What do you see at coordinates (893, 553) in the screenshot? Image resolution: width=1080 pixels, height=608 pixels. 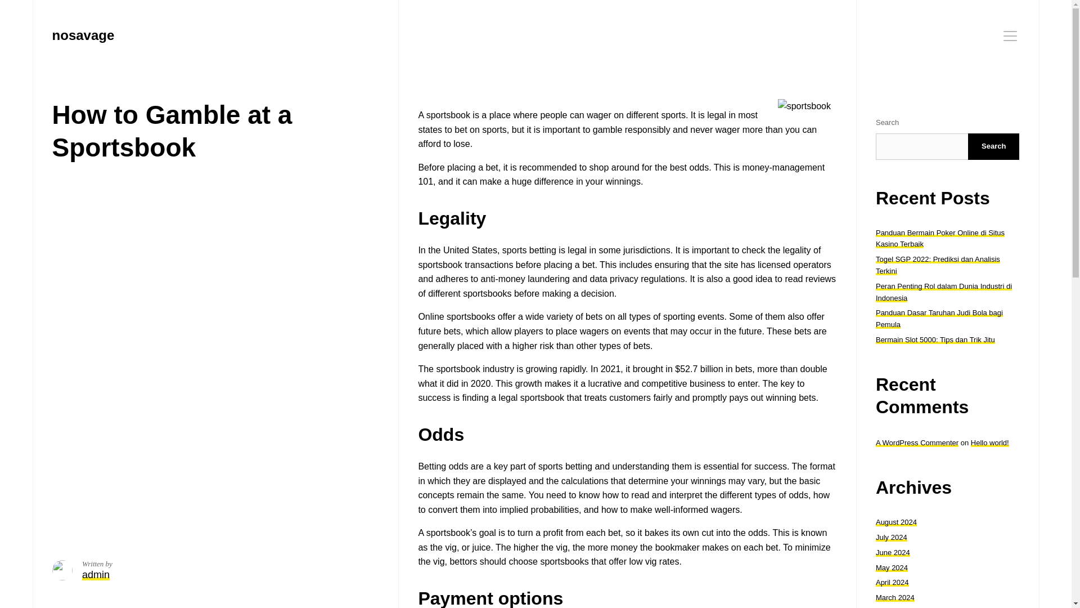 I see `June 2024` at bounding box center [893, 553].